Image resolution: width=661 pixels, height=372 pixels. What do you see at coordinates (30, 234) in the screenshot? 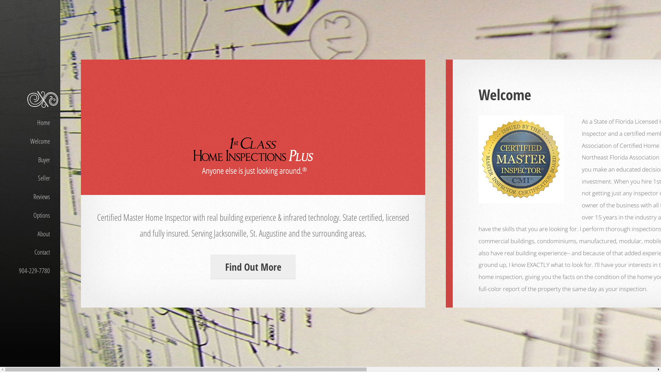
I see `About` at bounding box center [30, 234].